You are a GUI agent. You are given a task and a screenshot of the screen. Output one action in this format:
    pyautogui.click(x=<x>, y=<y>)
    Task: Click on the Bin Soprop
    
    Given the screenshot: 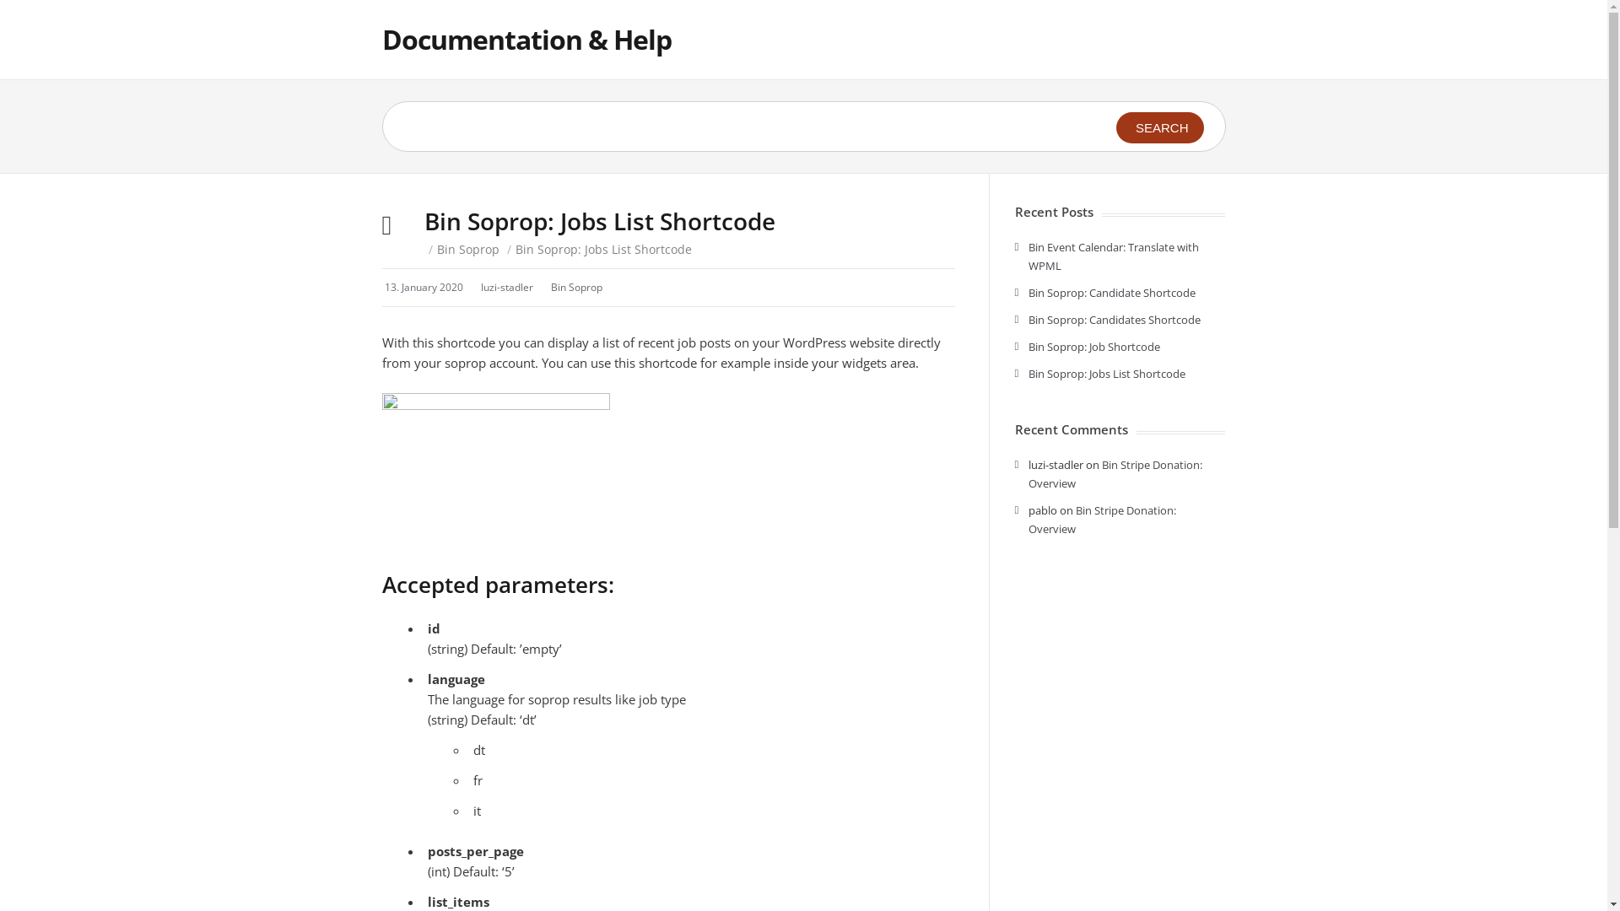 What is the action you would take?
    pyautogui.click(x=575, y=287)
    